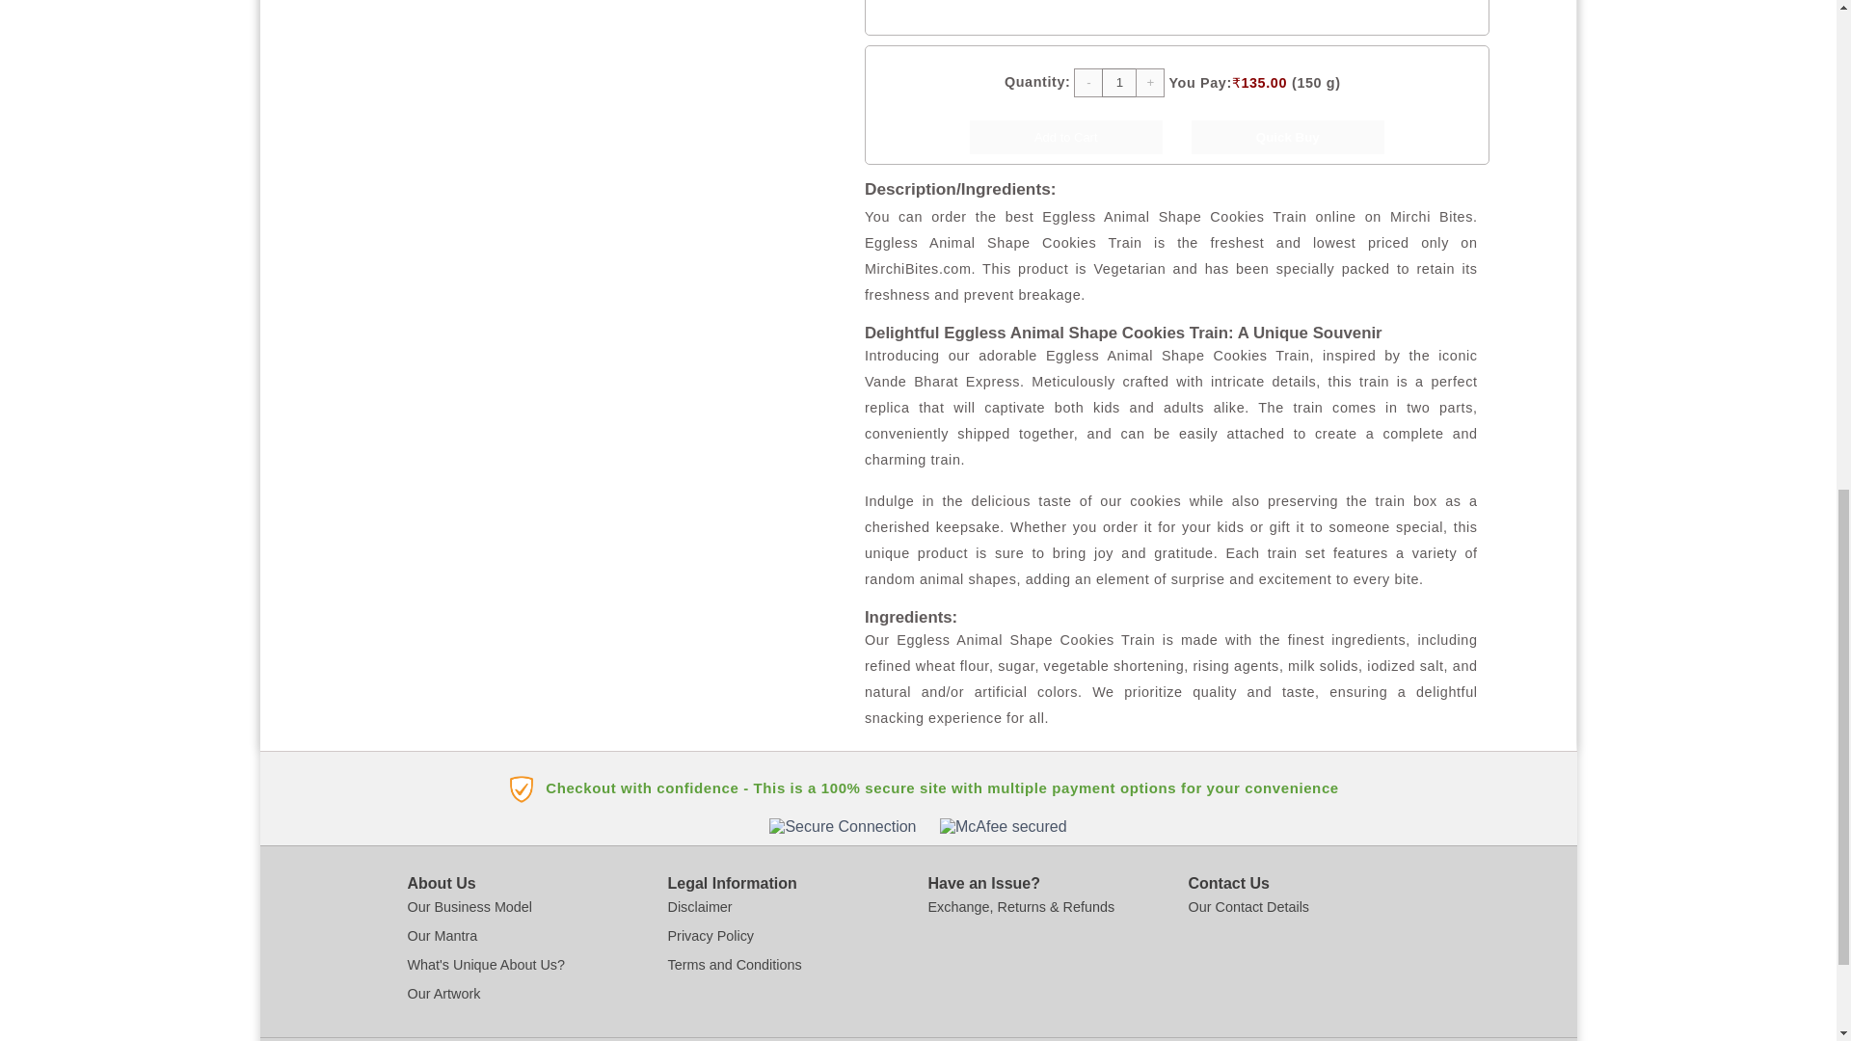  What do you see at coordinates (1004, 827) in the screenshot?
I see `McAfee secured` at bounding box center [1004, 827].